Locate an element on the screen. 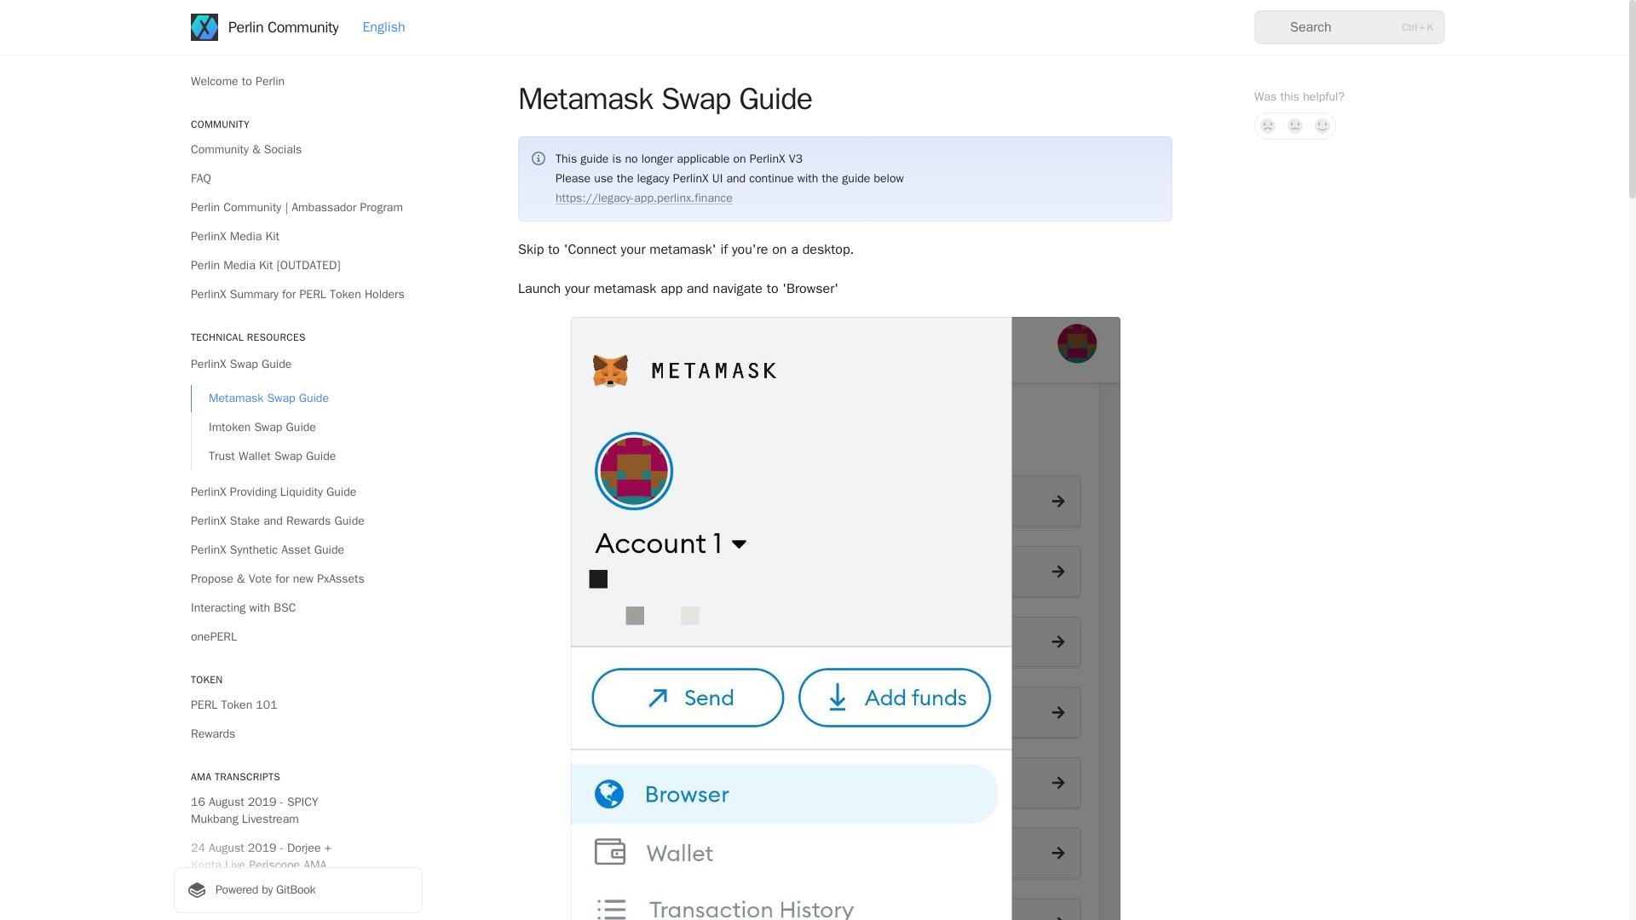  Metamask Swap Guide is located at coordinates (307, 399).